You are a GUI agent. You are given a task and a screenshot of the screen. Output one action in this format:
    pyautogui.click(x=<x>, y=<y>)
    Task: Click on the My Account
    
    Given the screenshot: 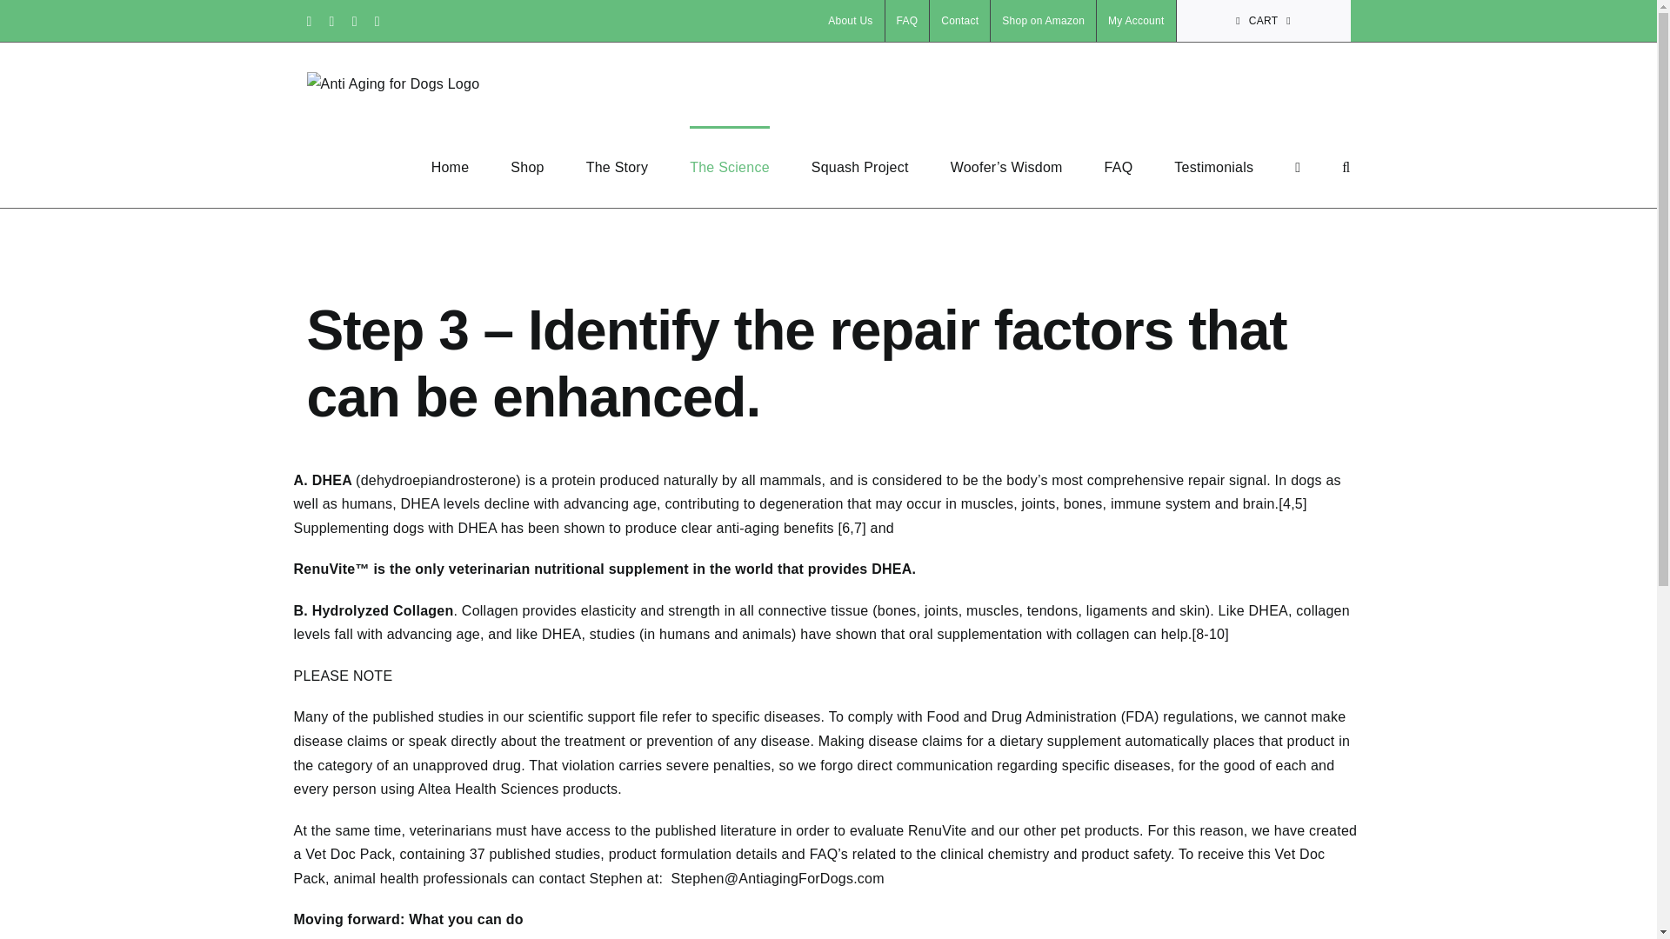 What is the action you would take?
    pyautogui.click(x=1136, y=21)
    